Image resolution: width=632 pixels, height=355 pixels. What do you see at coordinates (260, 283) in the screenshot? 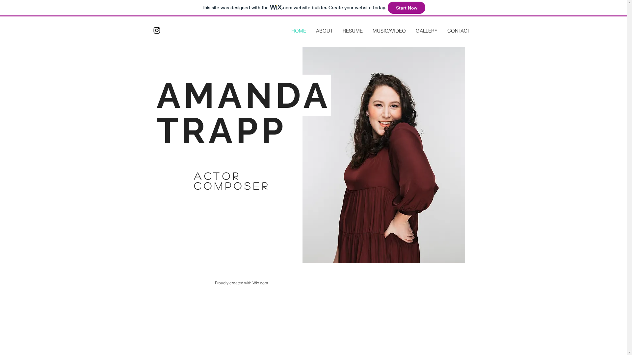
I see `Wix.com` at bounding box center [260, 283].